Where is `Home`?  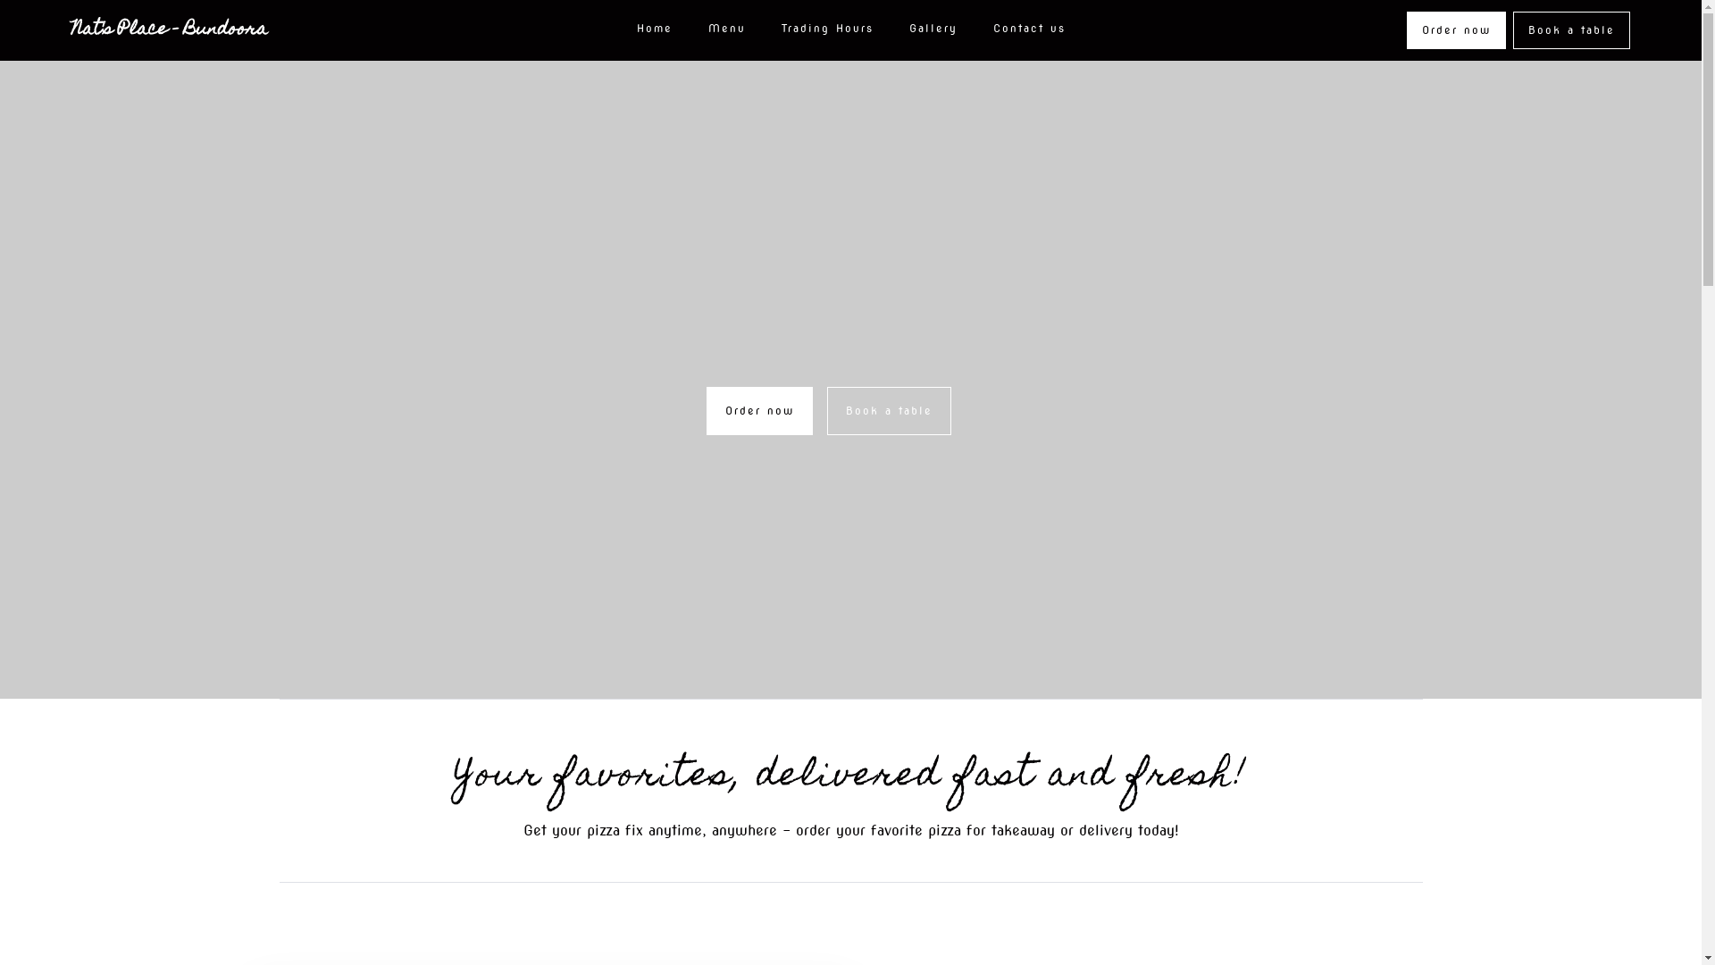 Home is located at coordinates (654, 30).